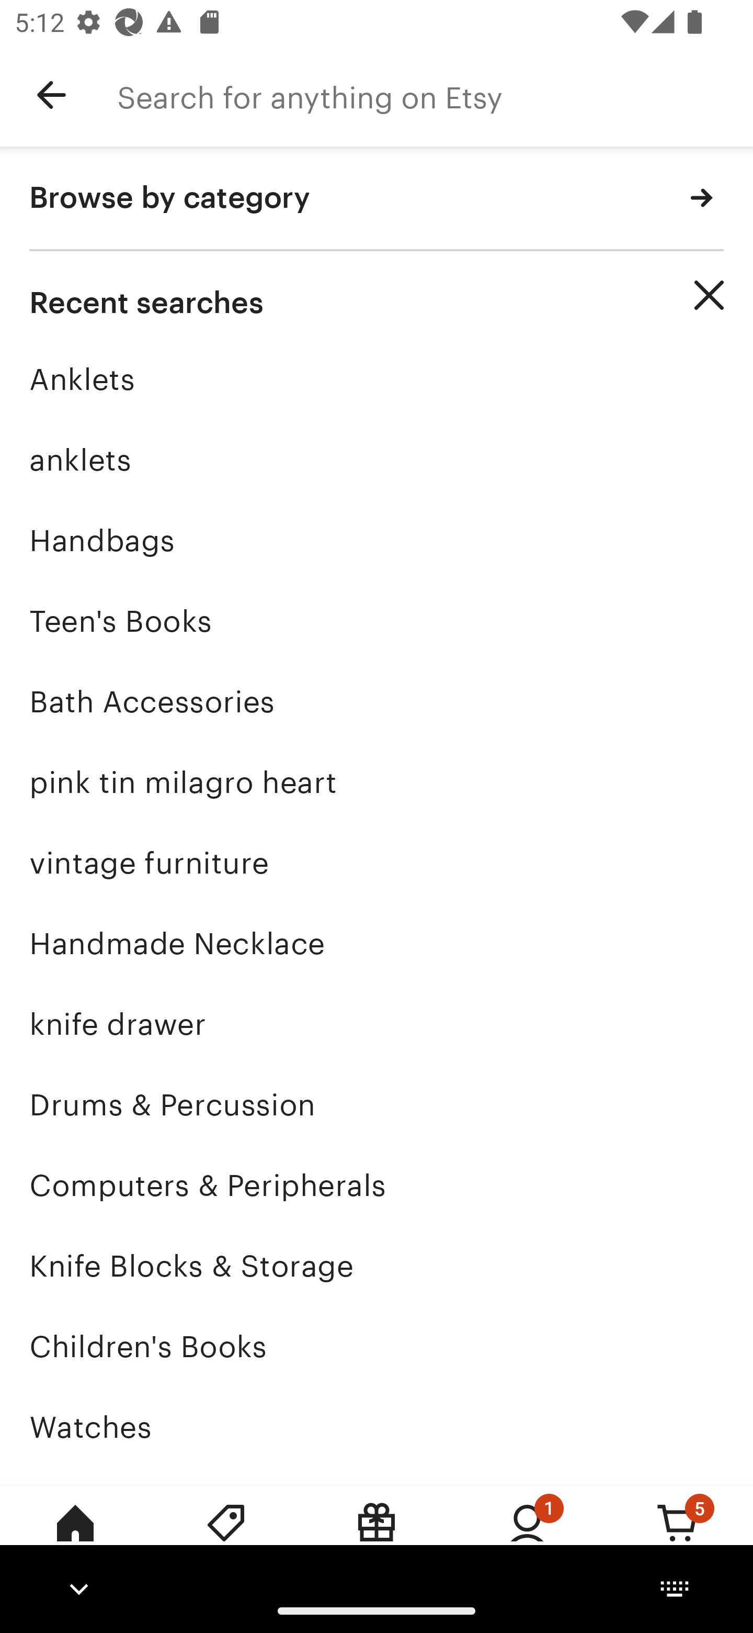 This screenshot has height=1633, width=753. What do you see at coordinates (376, 1267) in the screenshot?
I see `Knife Blocks & Storage` at bounding box center [376, 1267].